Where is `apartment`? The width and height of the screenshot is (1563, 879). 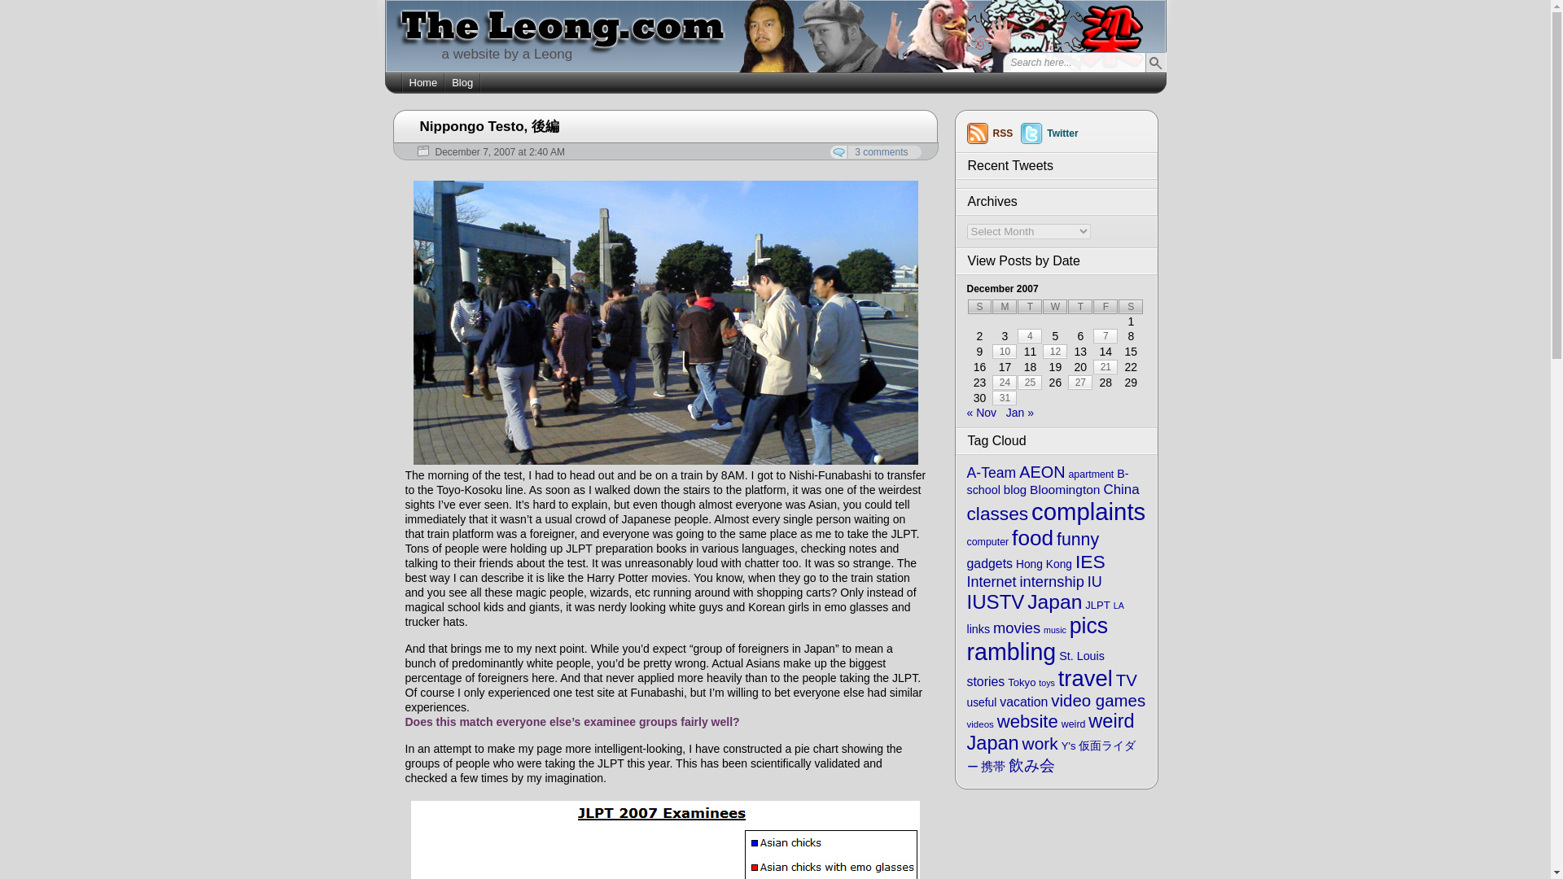 apartment is located at coordinates (1090, 474).